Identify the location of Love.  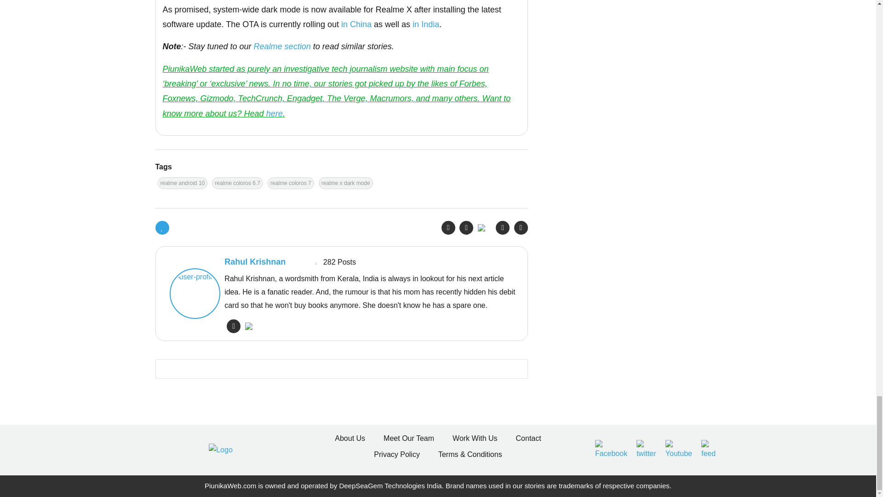
(162, 227).